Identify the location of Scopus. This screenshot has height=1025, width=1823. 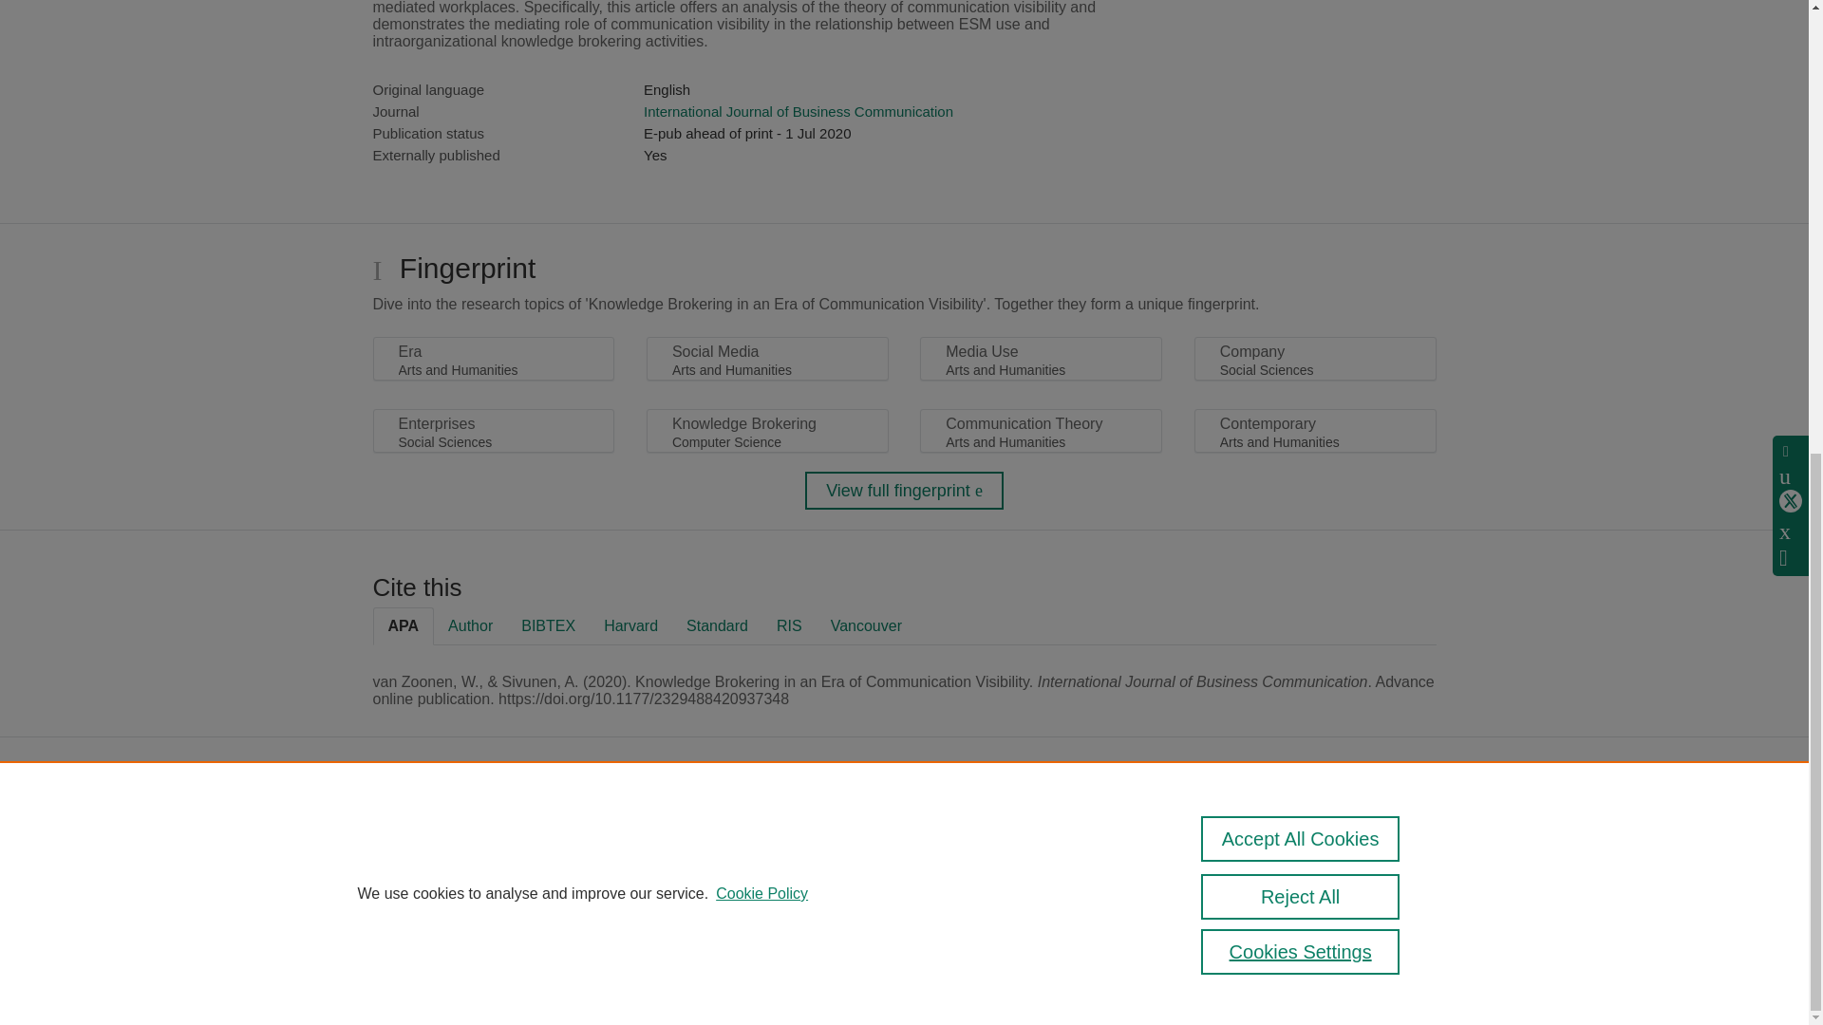
(817, 831).